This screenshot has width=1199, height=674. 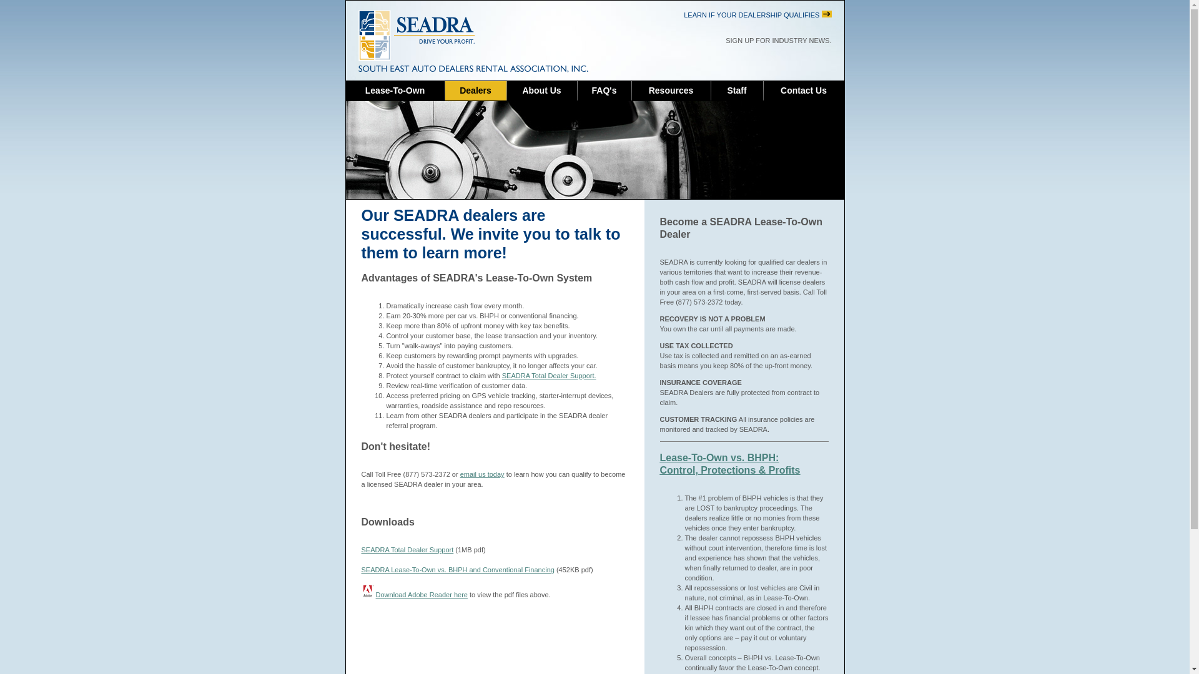 I want to click on FAQ's, so click(x=604, y=90).